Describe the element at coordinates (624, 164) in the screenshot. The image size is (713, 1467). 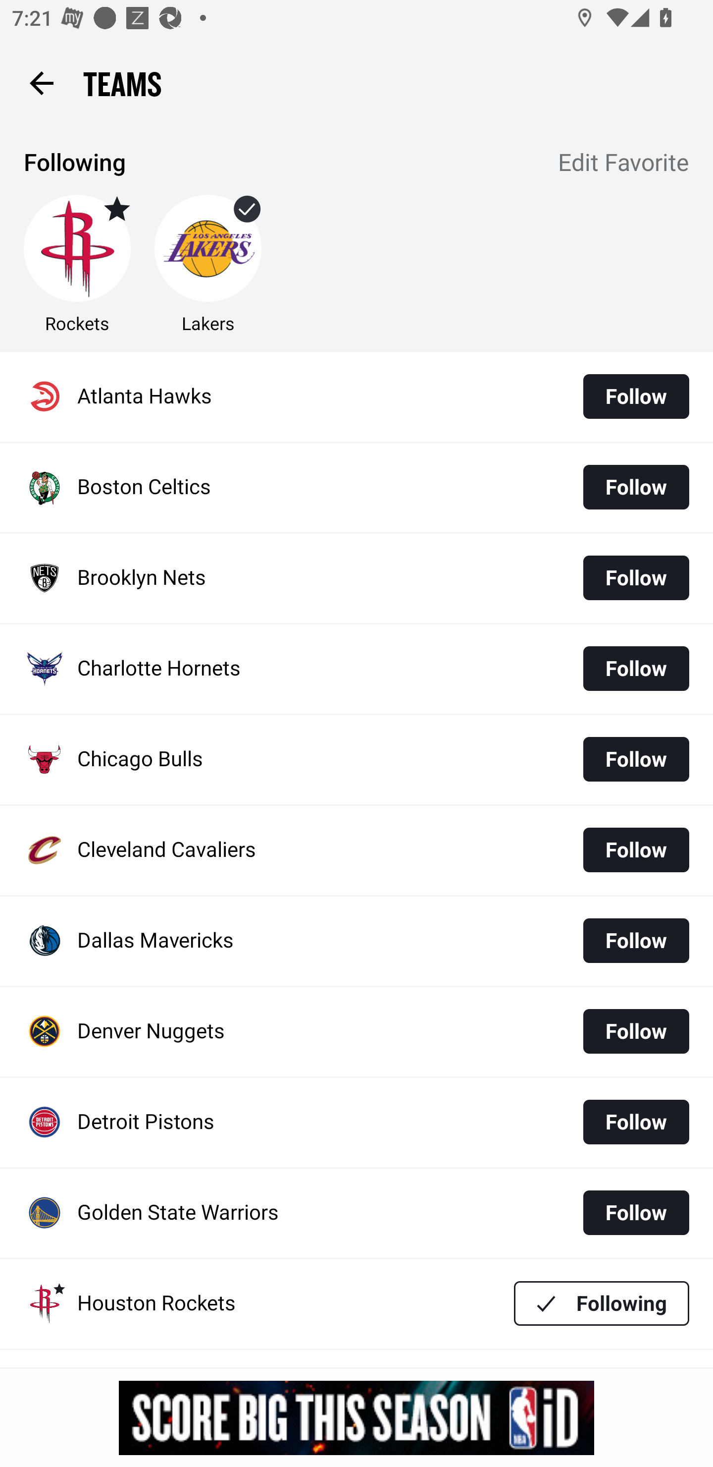
I see `Edit Favorite` at that location.